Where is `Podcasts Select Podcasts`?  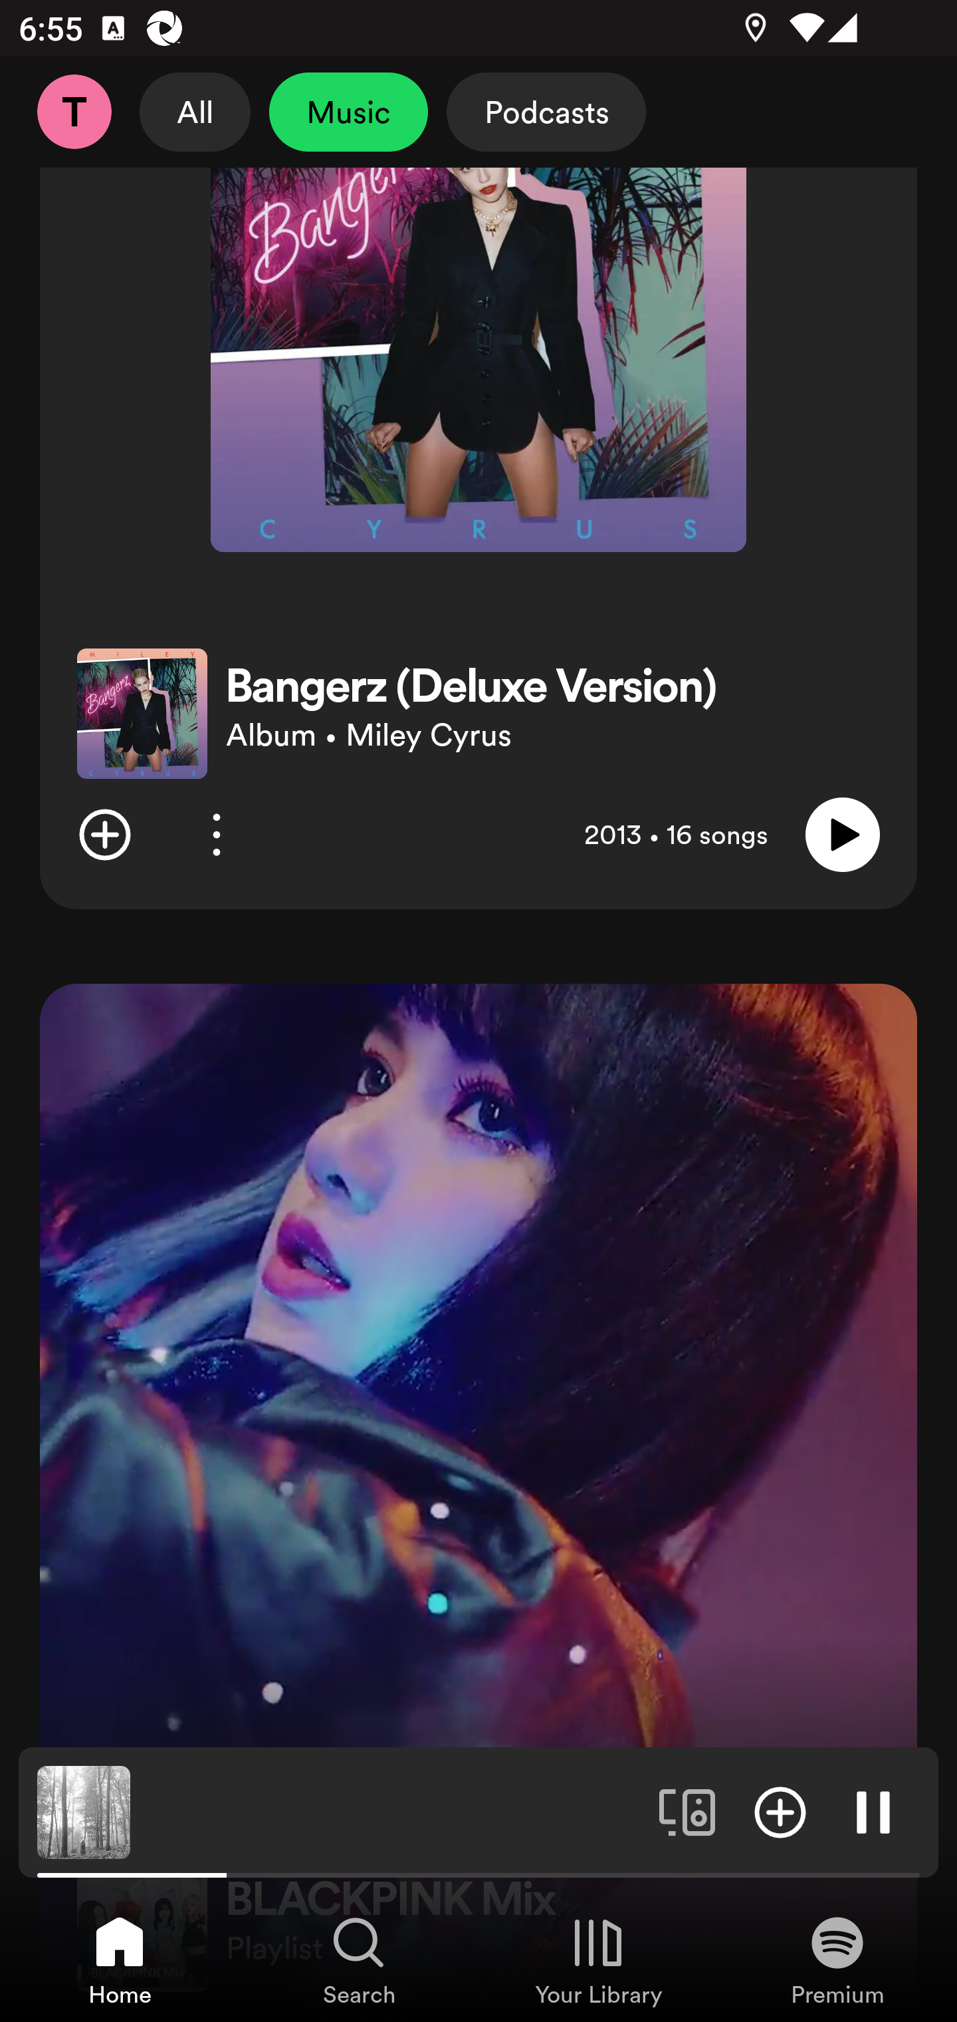 Podcasts Select Podcasts is located at coordinates (546, 112).